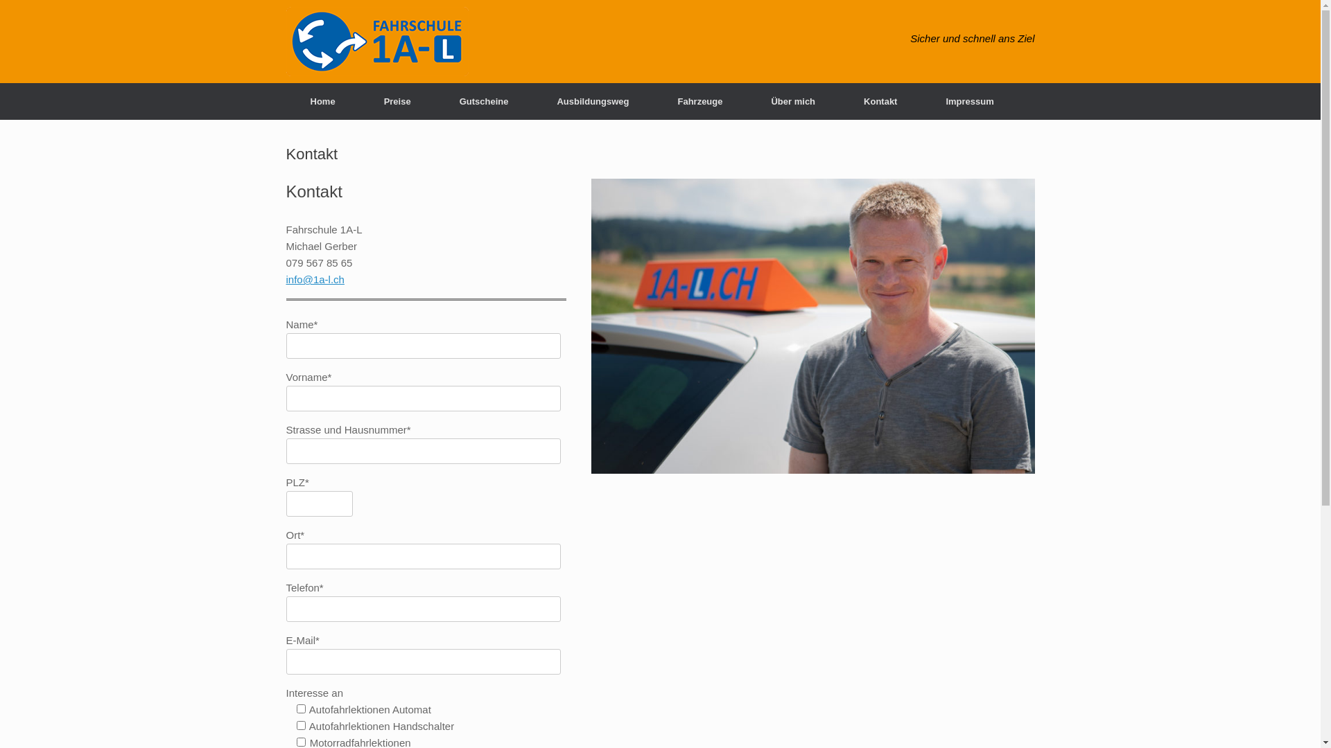  I want to click on Fahrzeuge, so click(700, 101).